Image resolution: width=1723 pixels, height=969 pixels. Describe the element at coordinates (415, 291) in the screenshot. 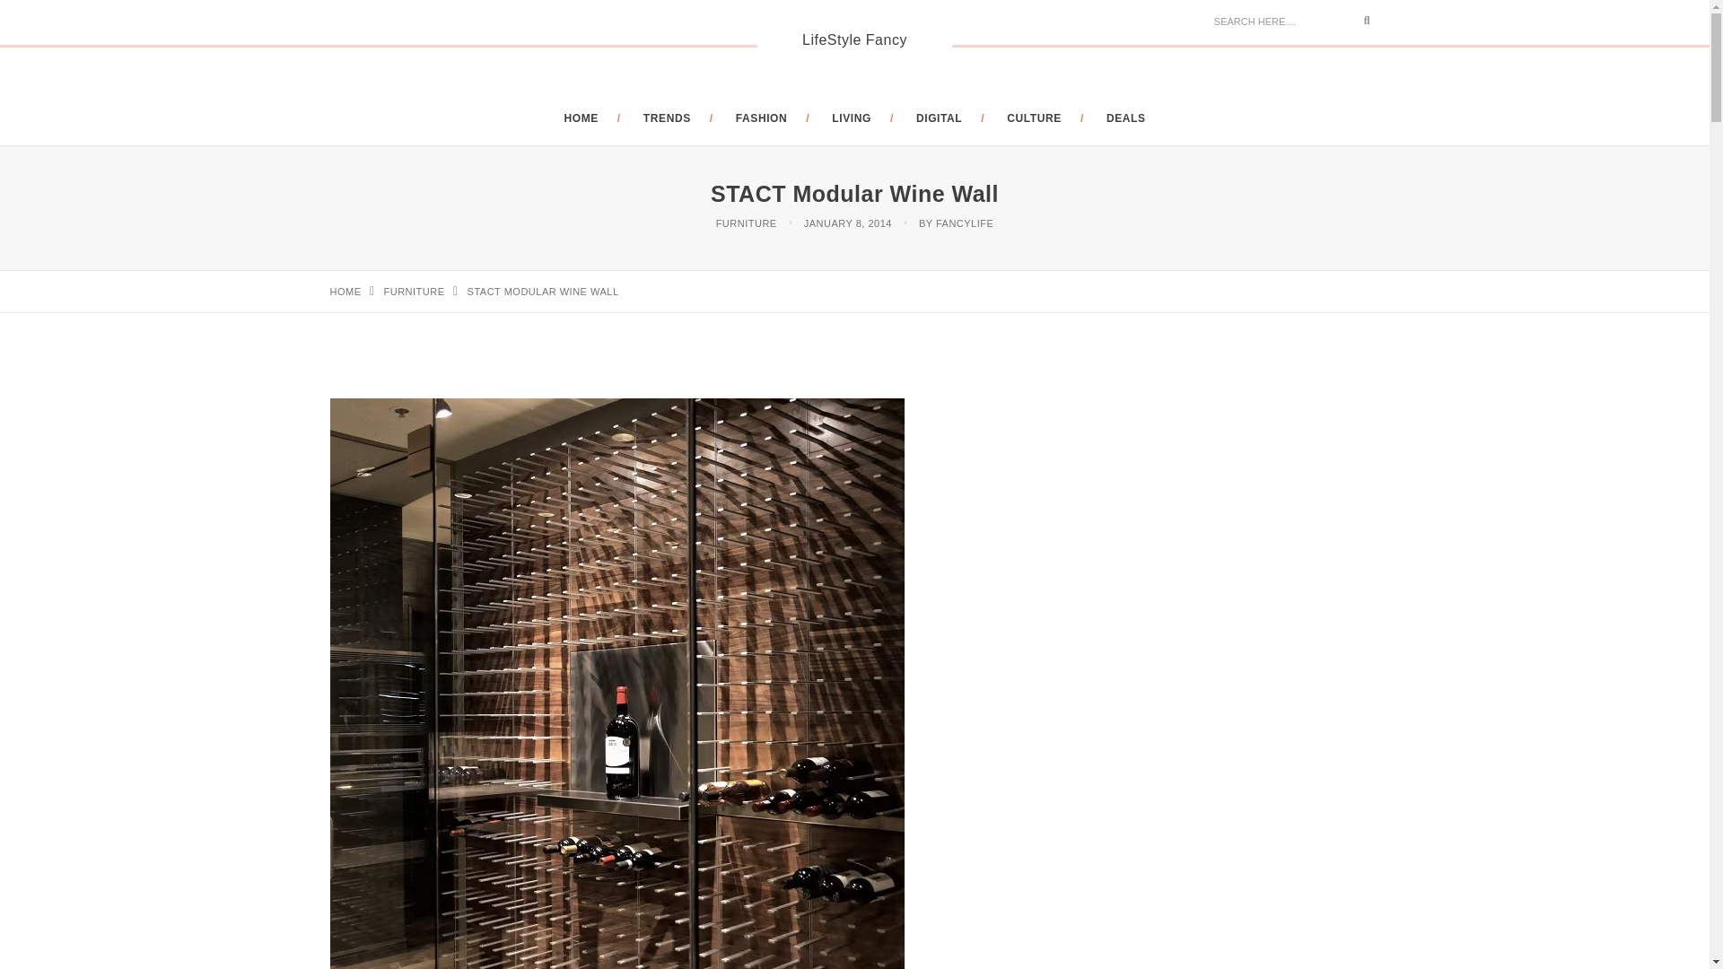

I see `FURNITURE` at that location.